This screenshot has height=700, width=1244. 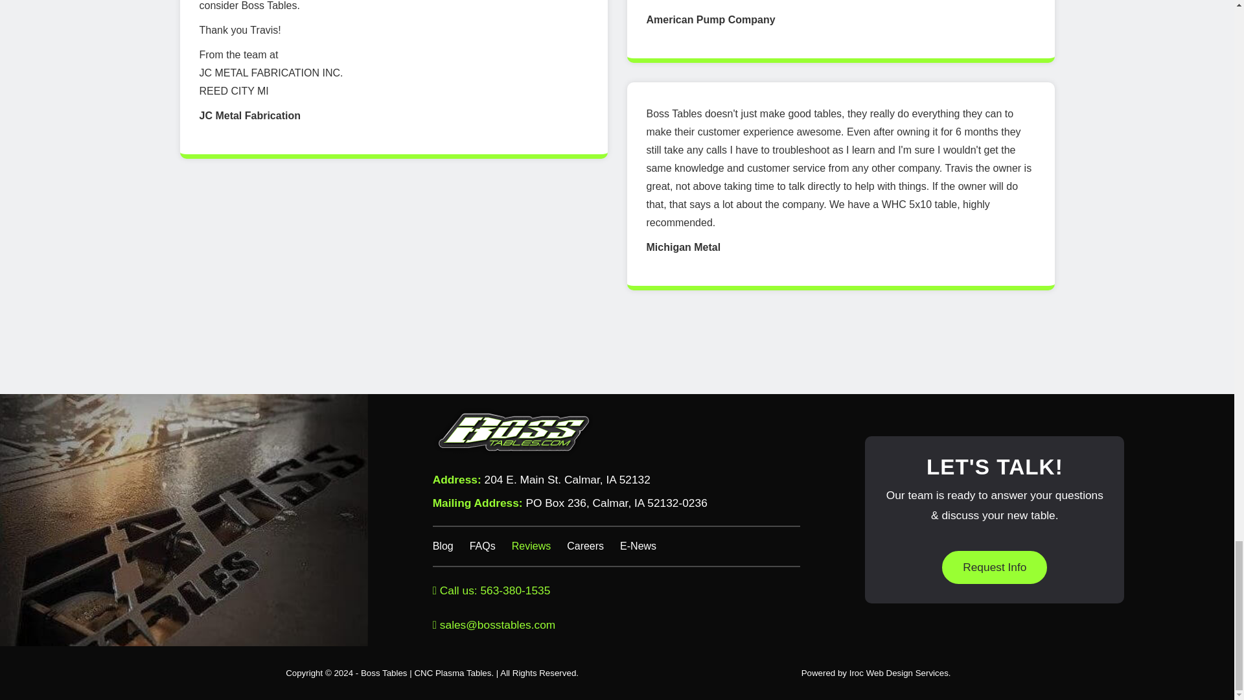 I want to click on Iroc Web Design Services, so click(x=899, y=673).